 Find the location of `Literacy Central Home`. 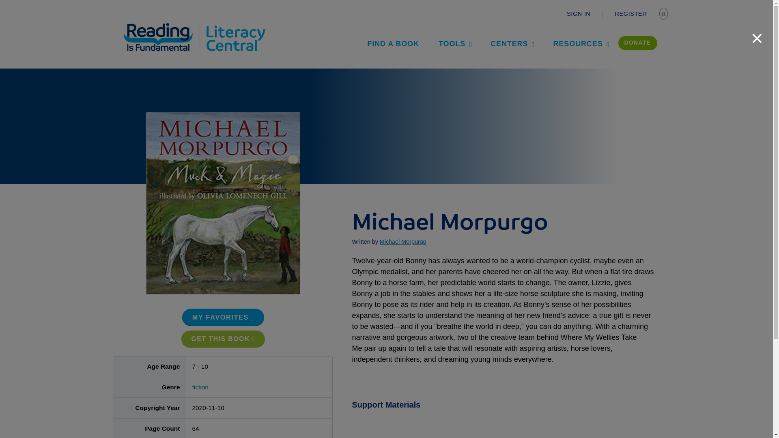

Literacy Central Home is located at coordinates (235, 25).